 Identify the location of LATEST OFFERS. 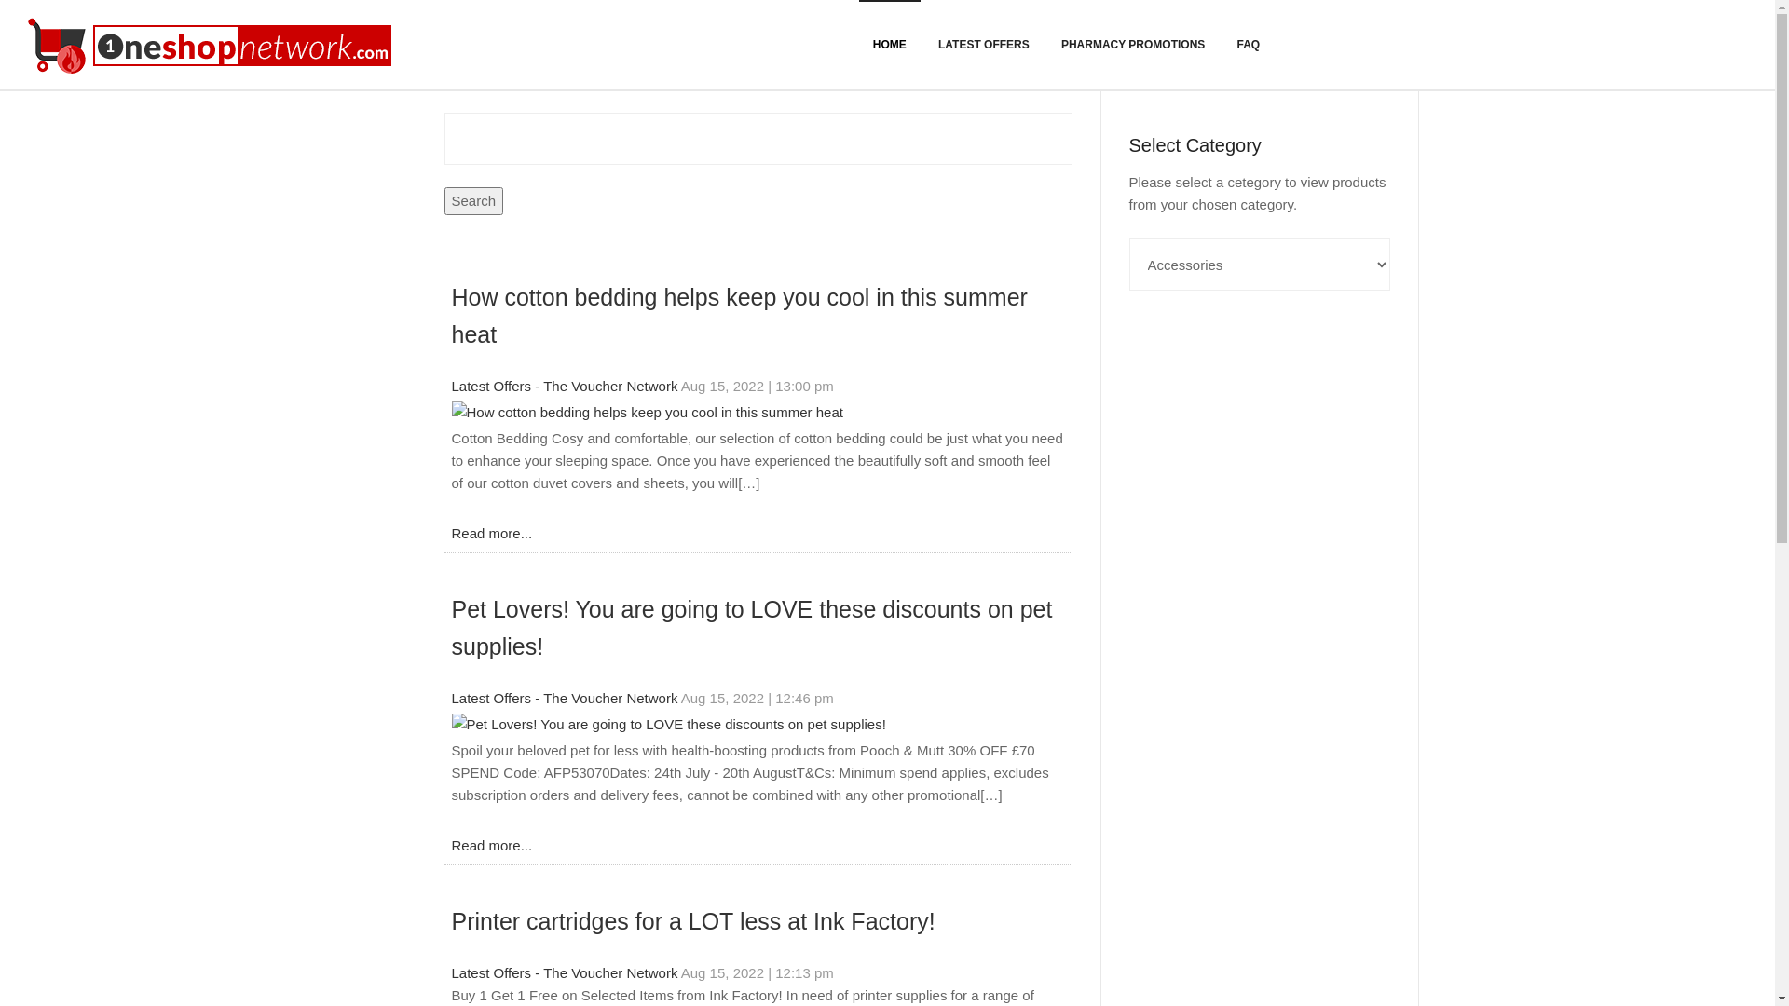
(984, 45).